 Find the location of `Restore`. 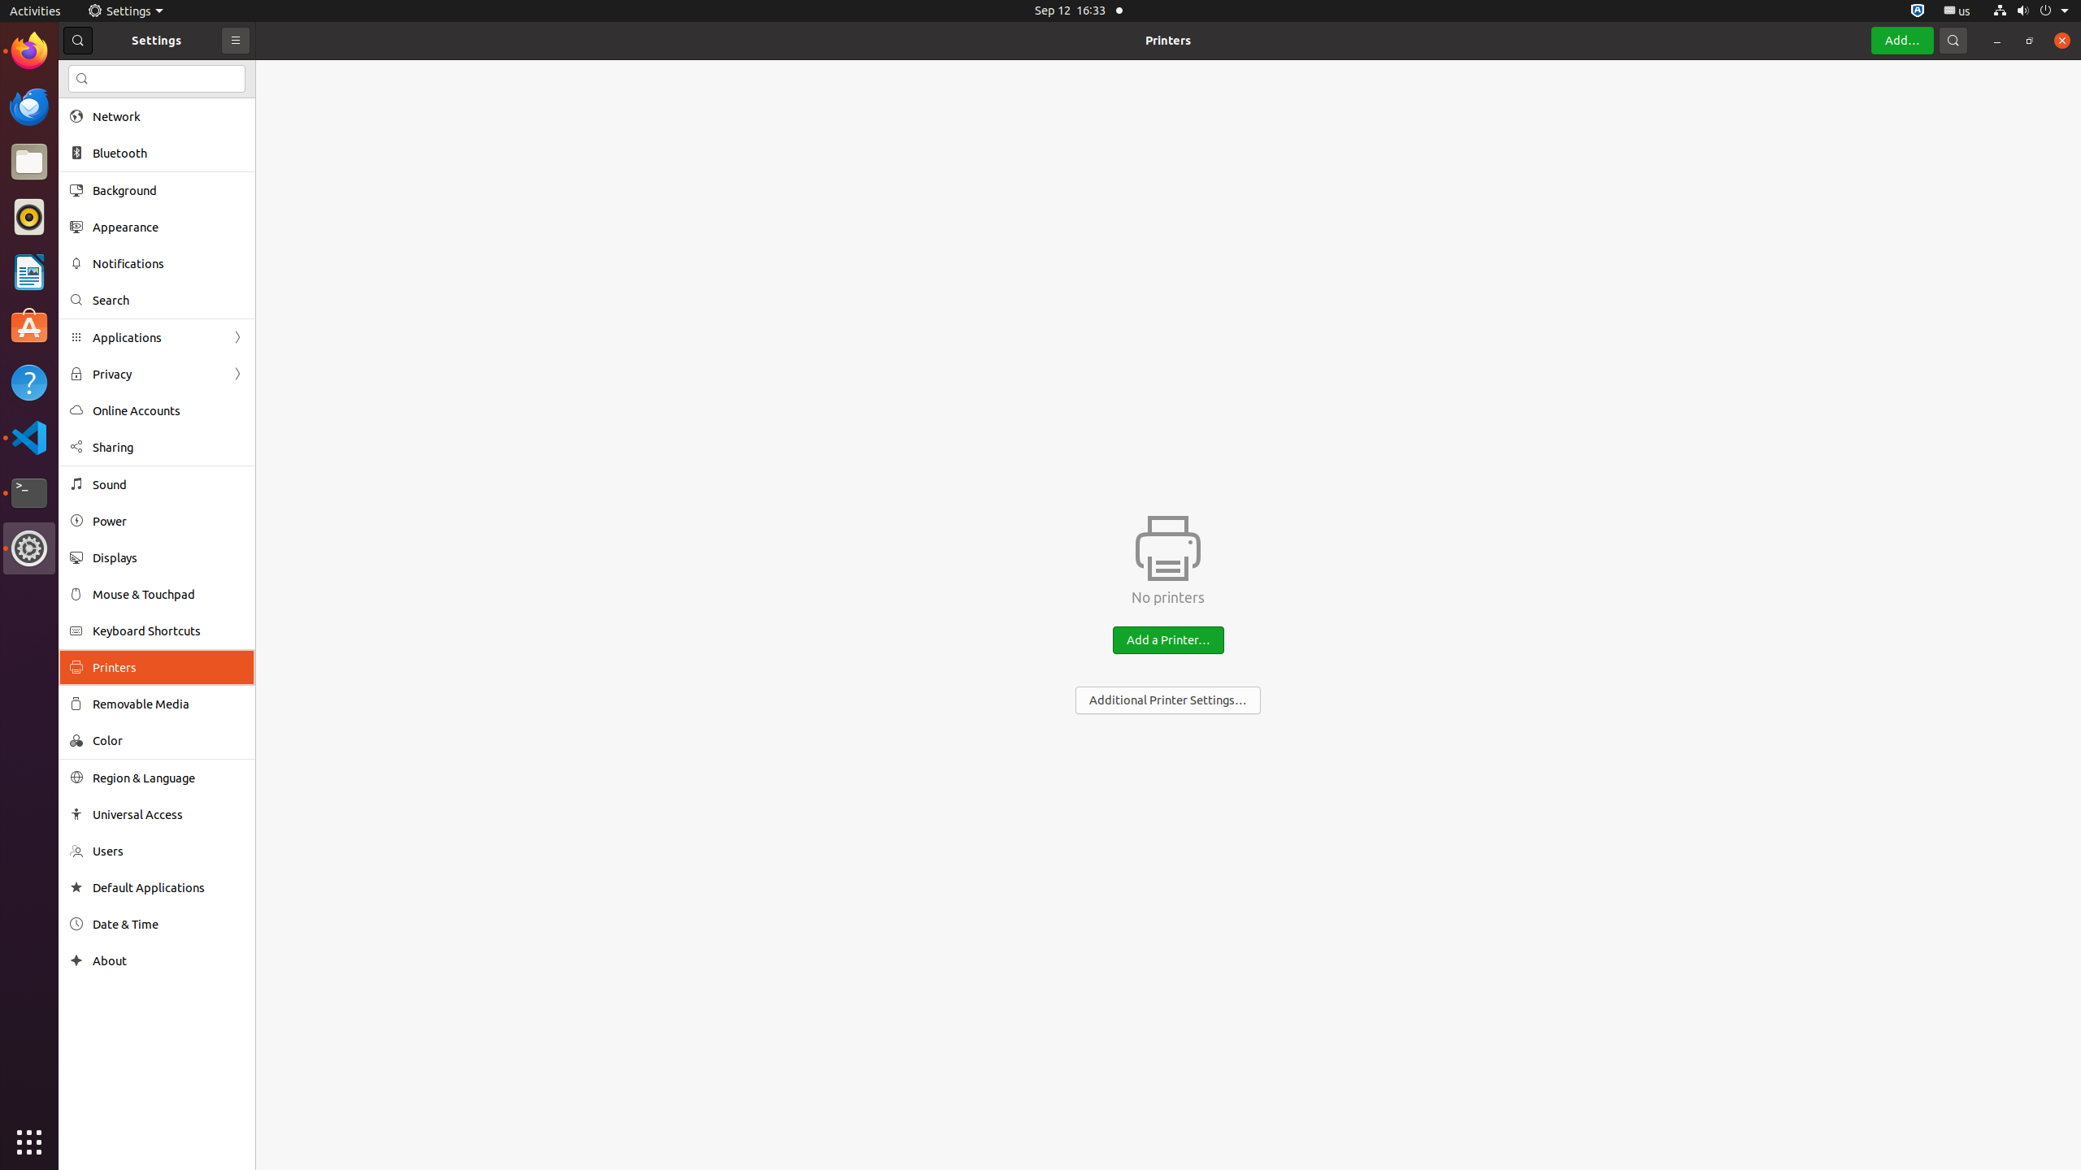

Restore is located at coordinates (2030, 41).